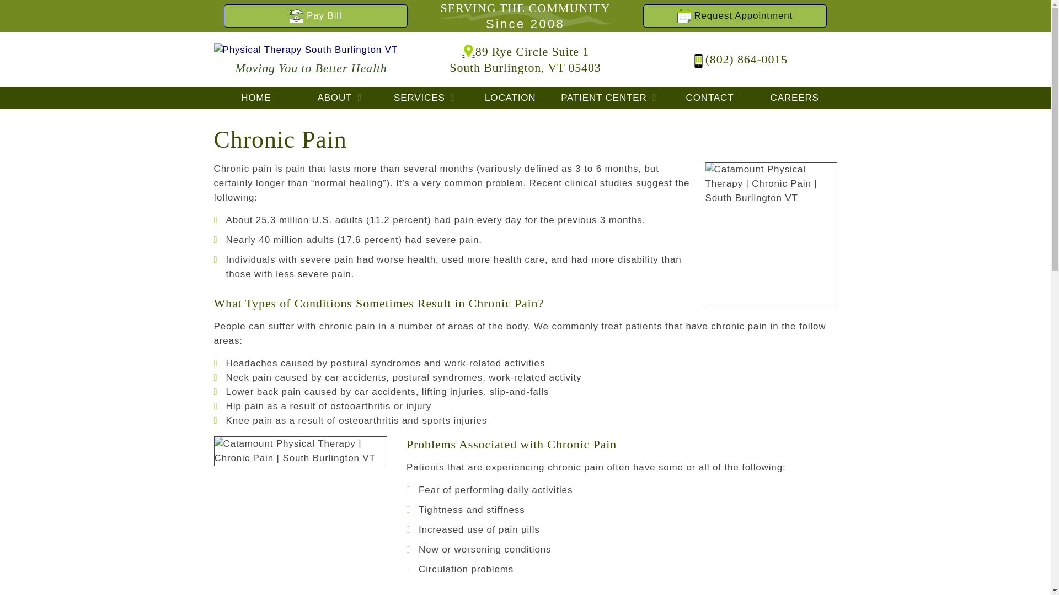  I want to click on CONTACT, so click(610, 98).